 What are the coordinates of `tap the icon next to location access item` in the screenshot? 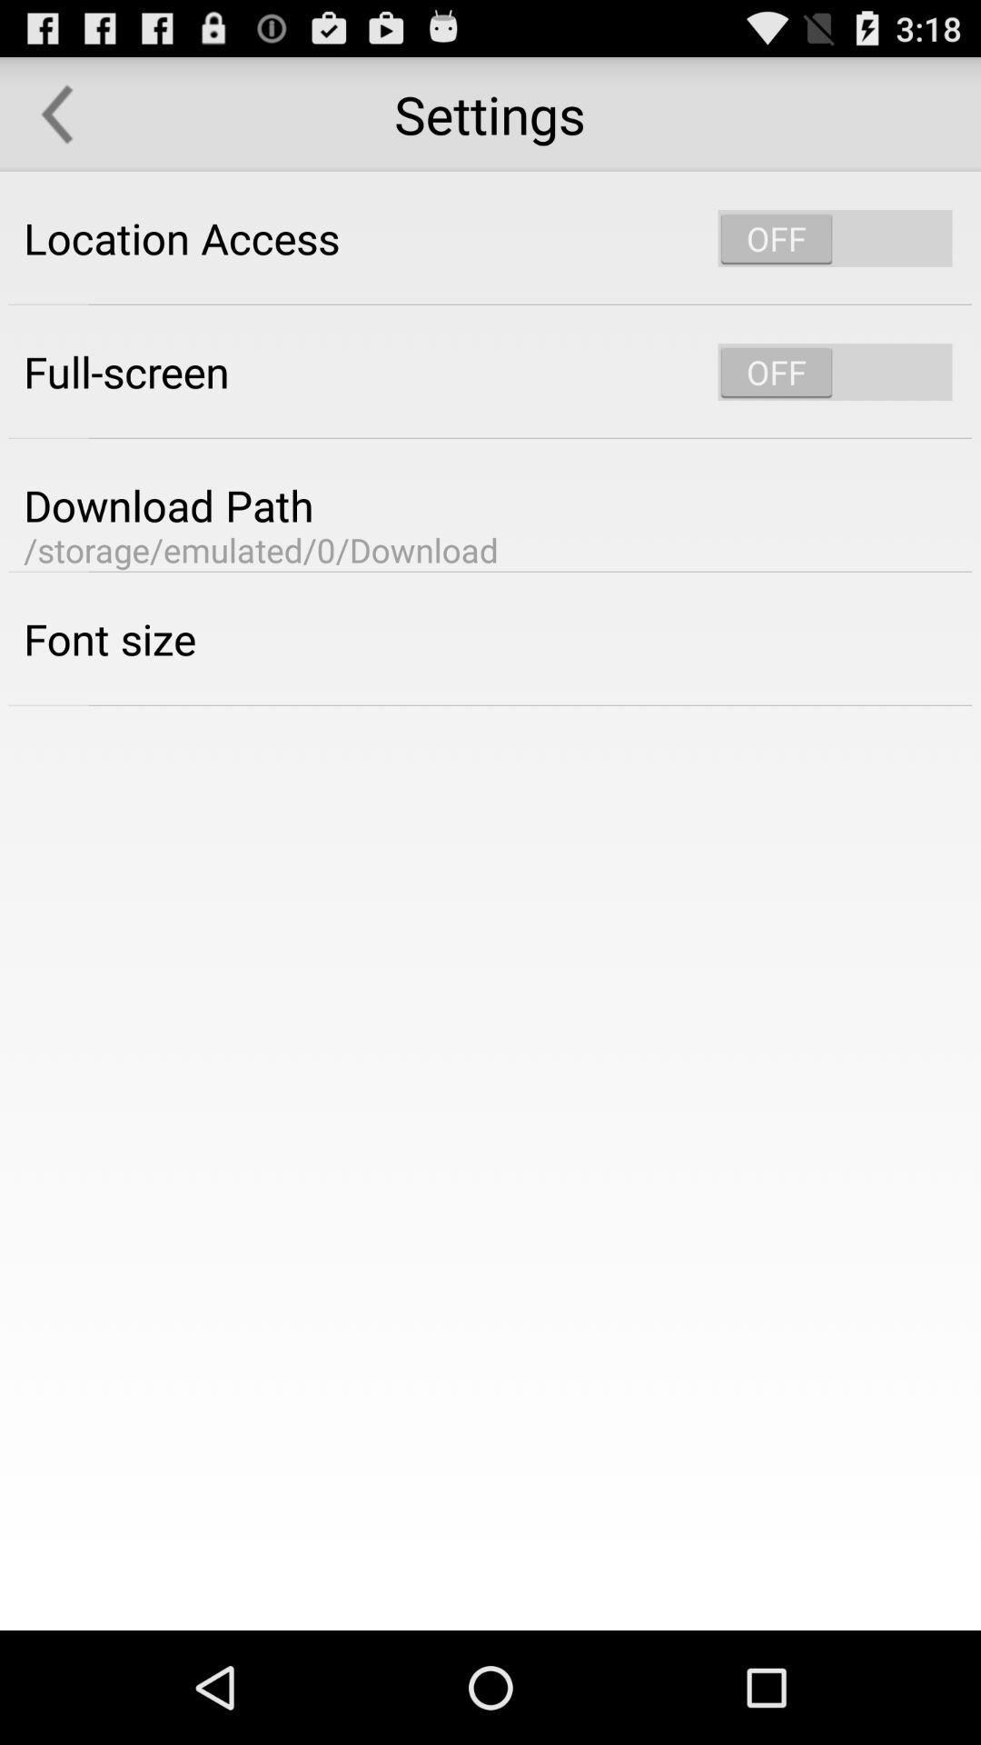 It's located at (835, 238).